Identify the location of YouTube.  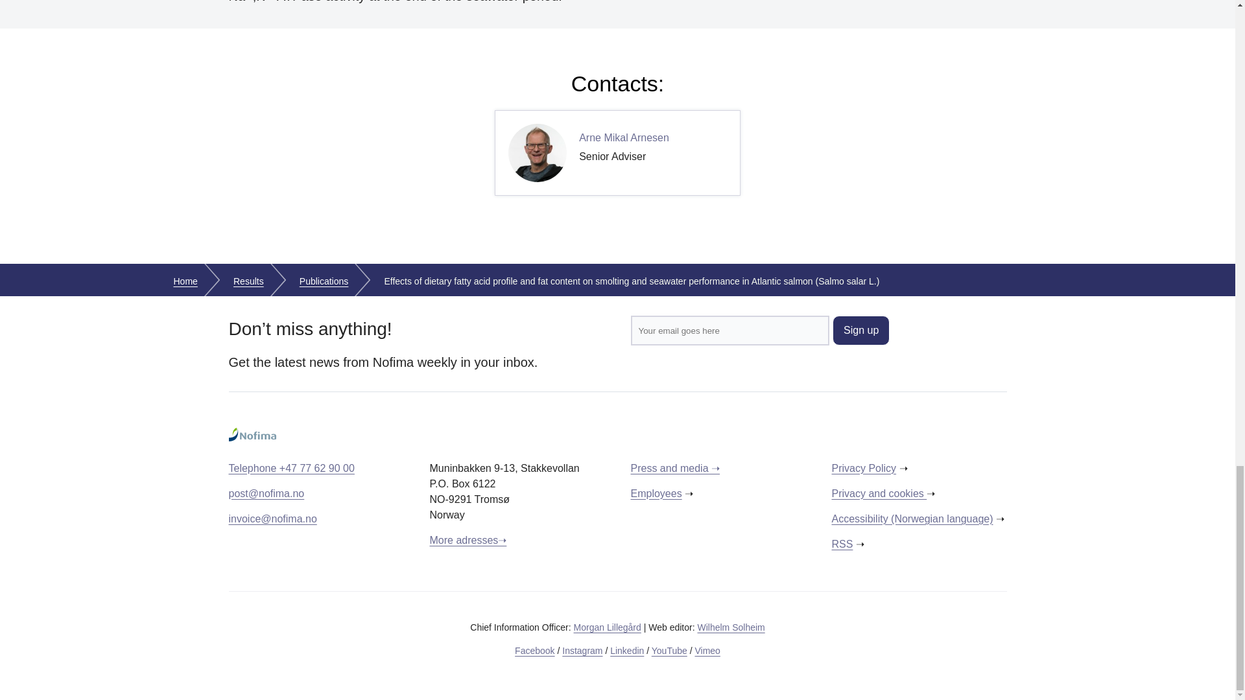
(324, 281).